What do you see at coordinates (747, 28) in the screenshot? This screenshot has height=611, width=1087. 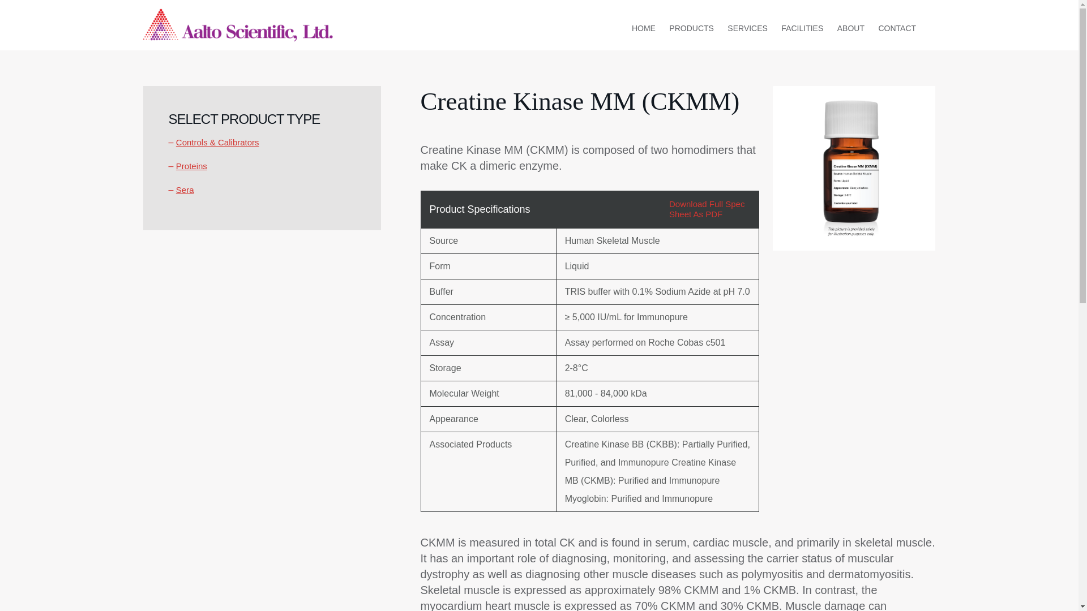 I see `SERVICES` at bounding box center [747, 28].